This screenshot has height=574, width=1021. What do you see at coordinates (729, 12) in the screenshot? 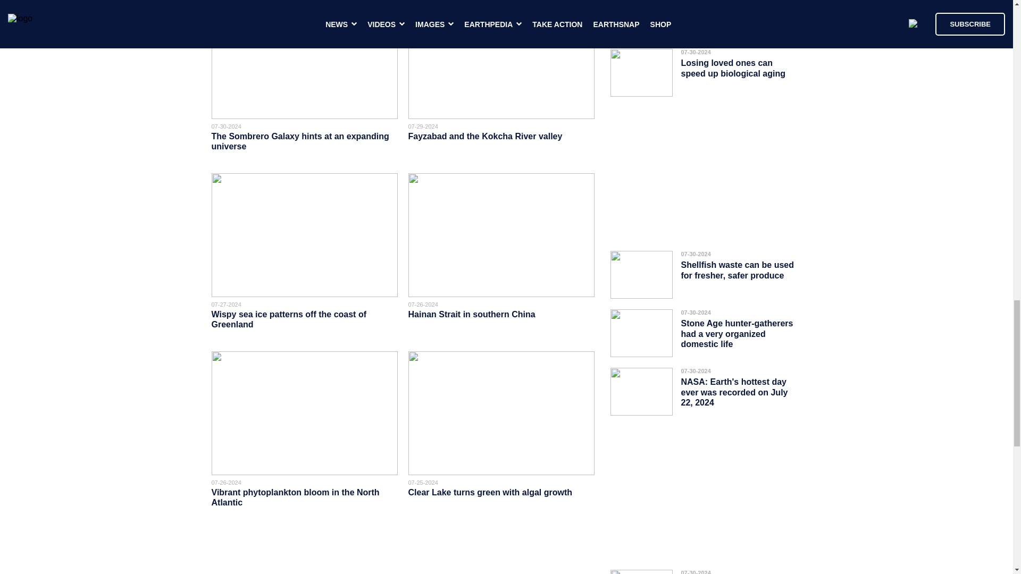
I see `Meal timing has a major influence on our health` at bounding box center [729, 12].